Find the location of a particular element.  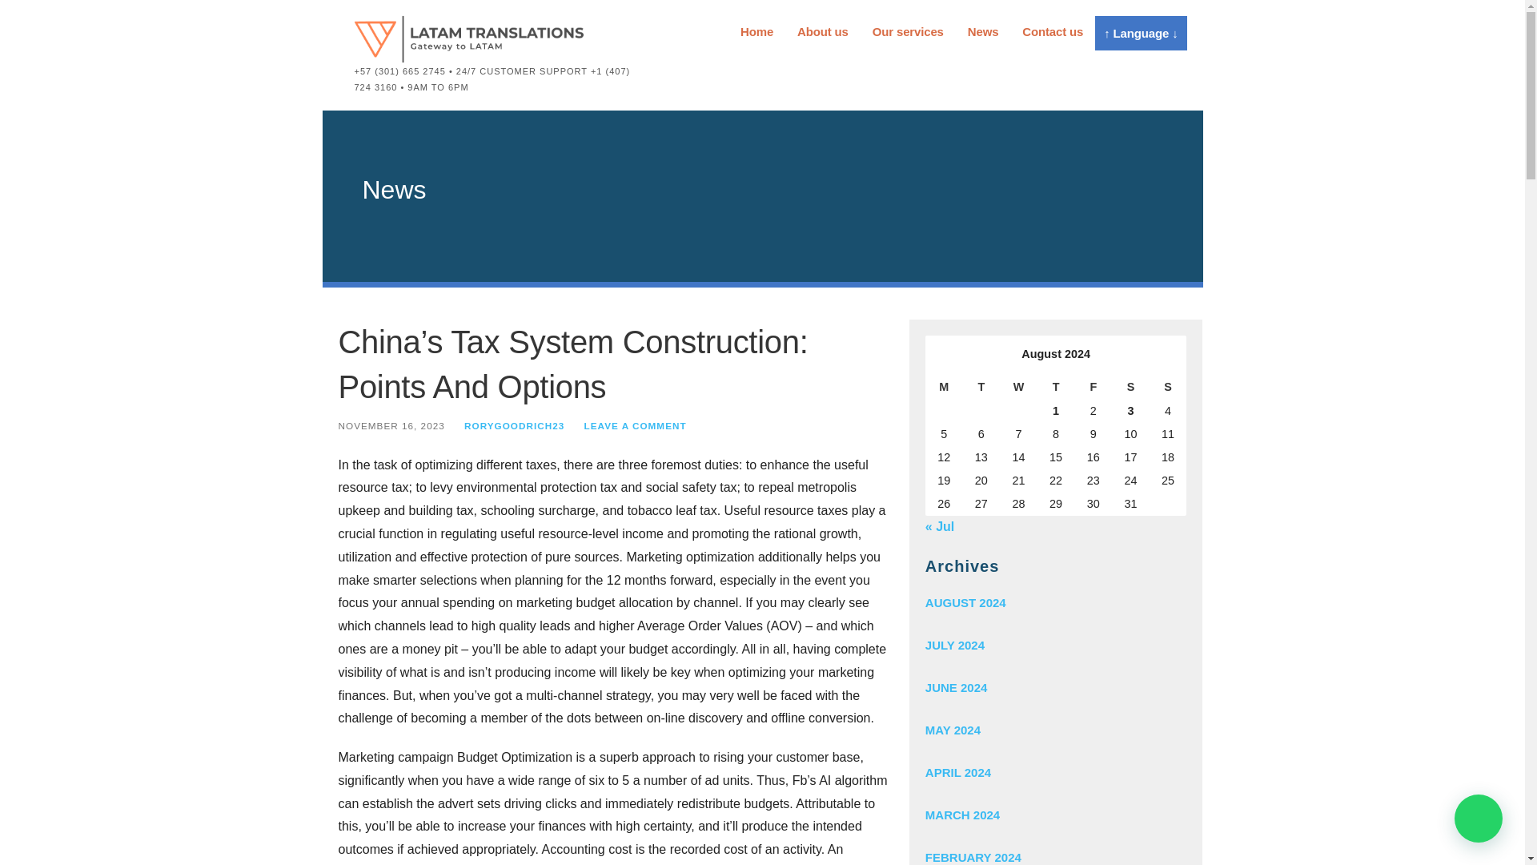

LEAVE A COMMENT is located at coordinates (636, 424).